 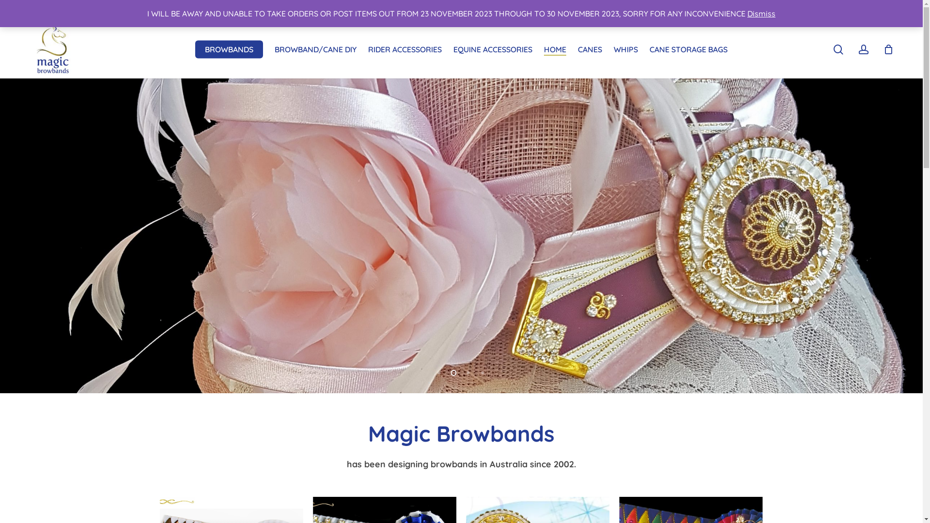 I want to click on Privacy Policy, so click(x=256, y=372).